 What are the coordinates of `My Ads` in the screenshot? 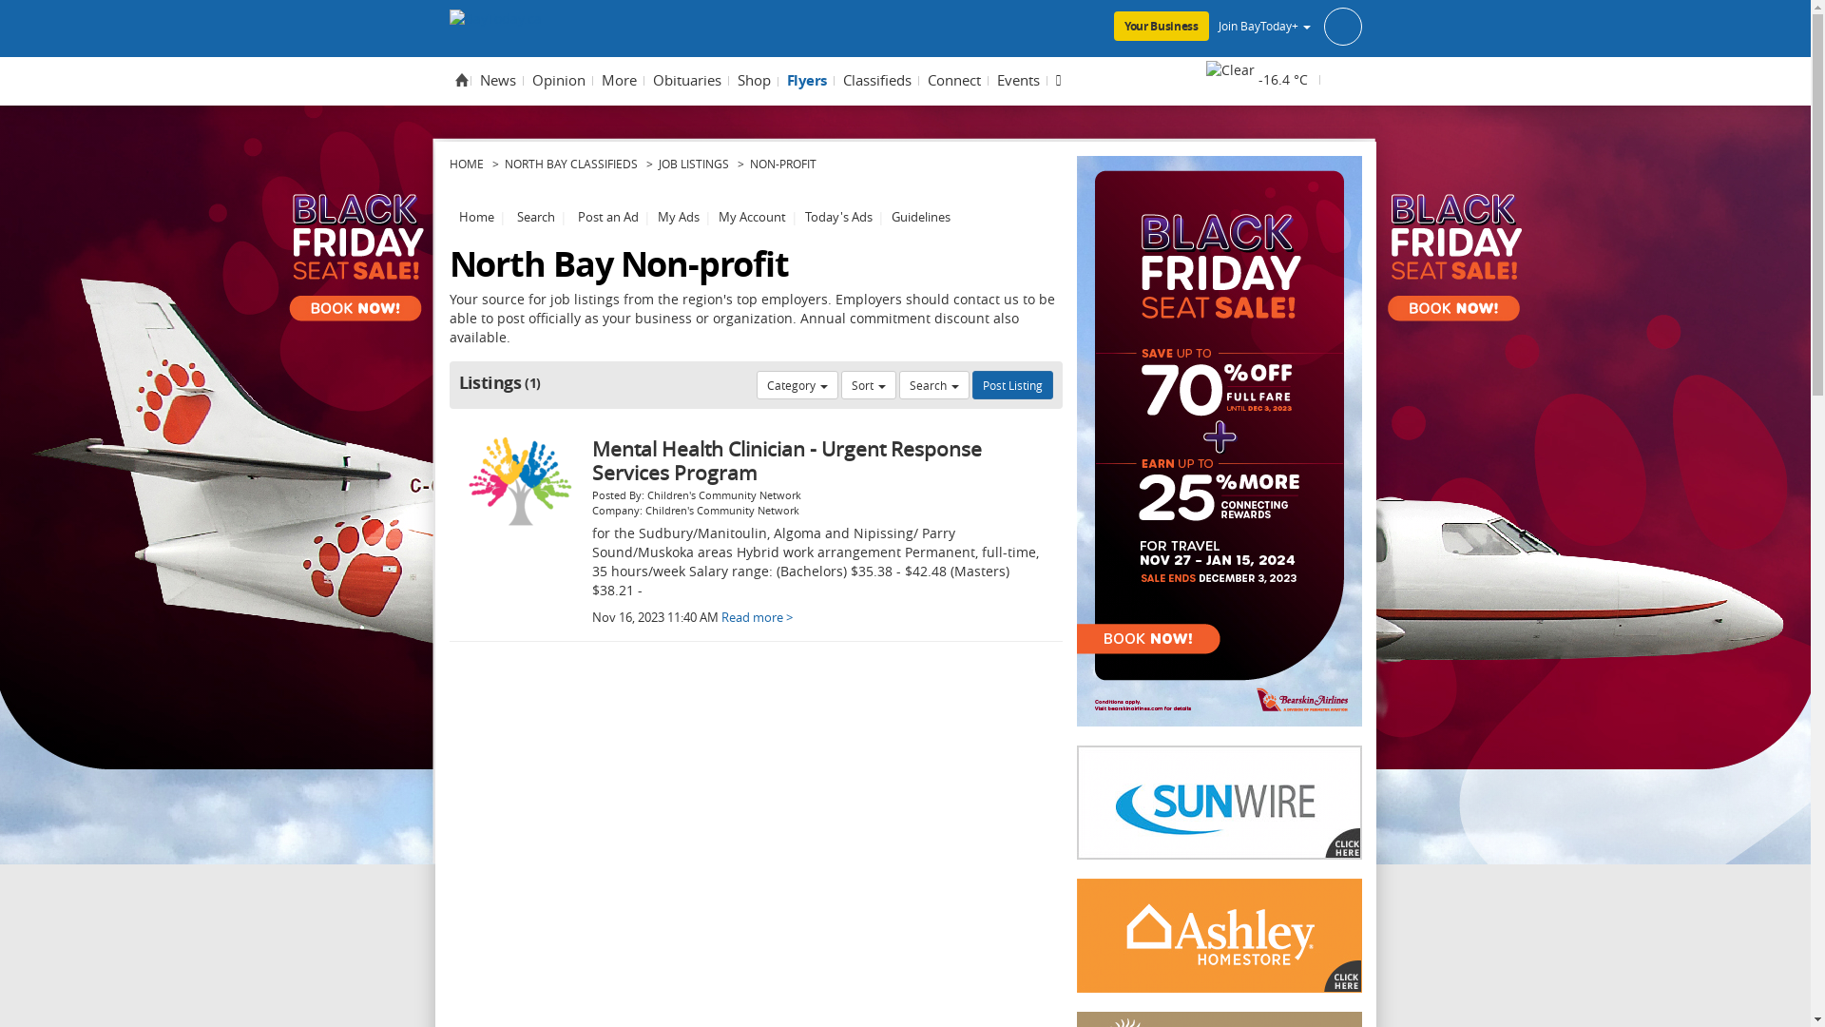 It's located at (679, 205).